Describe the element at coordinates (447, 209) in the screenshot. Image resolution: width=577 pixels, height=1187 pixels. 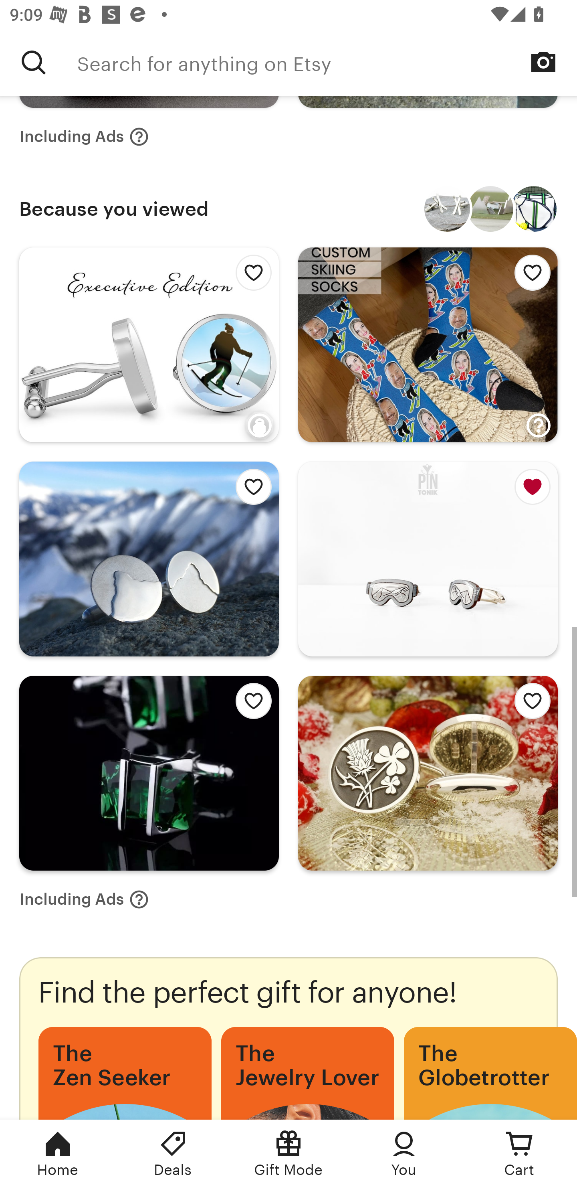
I see `Personalised Ski Skiing Silver Cufflinks` at that location.